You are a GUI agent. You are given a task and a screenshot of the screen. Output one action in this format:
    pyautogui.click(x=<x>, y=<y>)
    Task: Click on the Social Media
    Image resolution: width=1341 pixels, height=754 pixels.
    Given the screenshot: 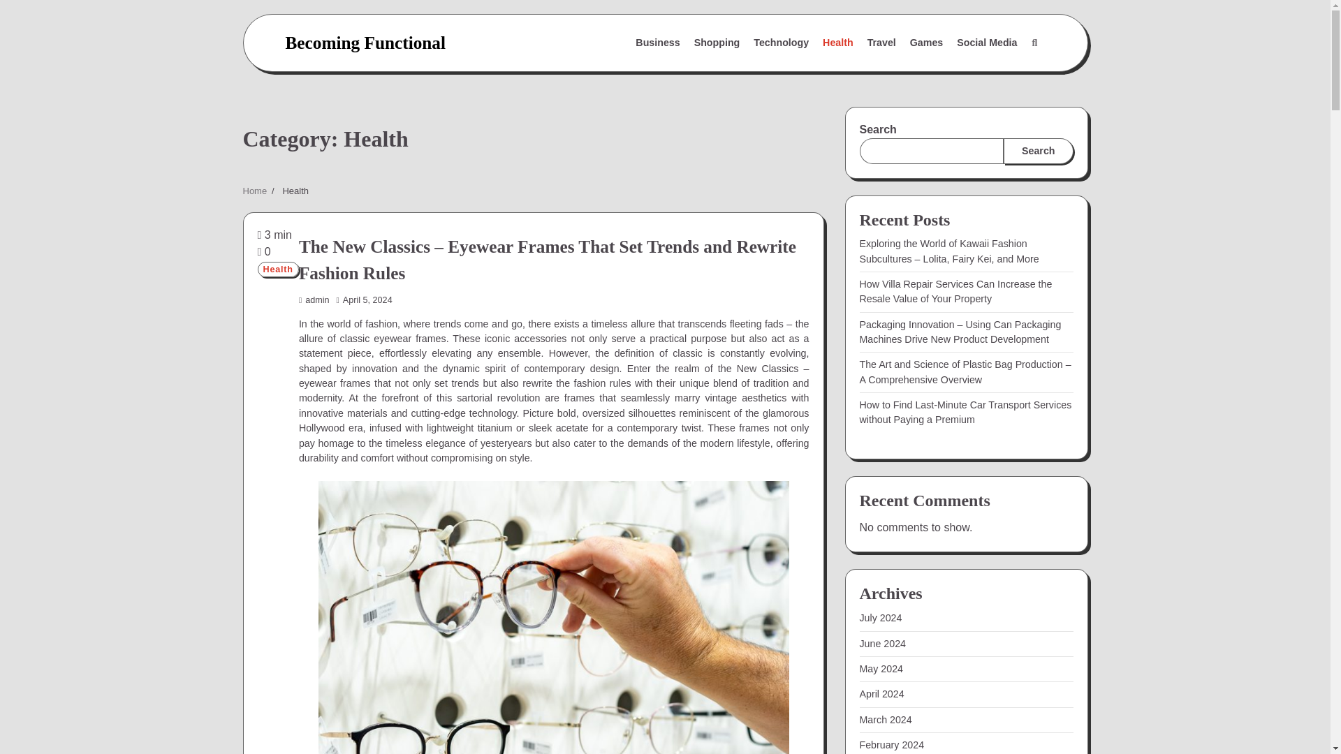 What is the action you would take?
    pyautogui.click(x=986, y=43)
    